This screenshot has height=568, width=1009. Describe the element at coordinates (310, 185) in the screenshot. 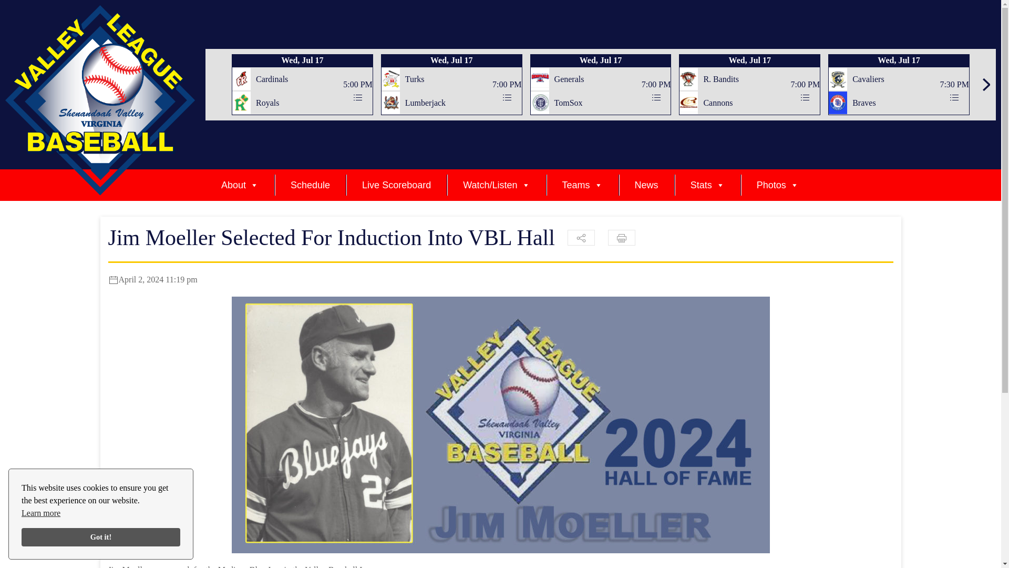

I see `Schedule` at that location.